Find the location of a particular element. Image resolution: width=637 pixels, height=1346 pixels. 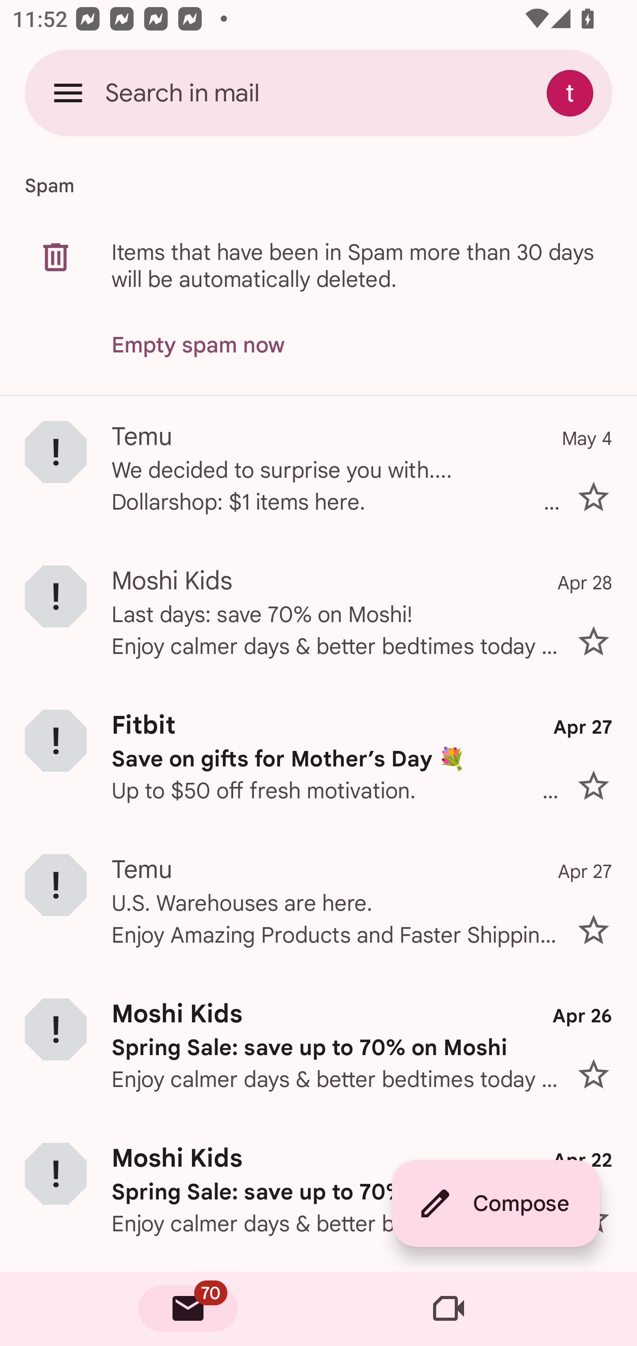

Empty spam now is located at coordinates (198, 345).